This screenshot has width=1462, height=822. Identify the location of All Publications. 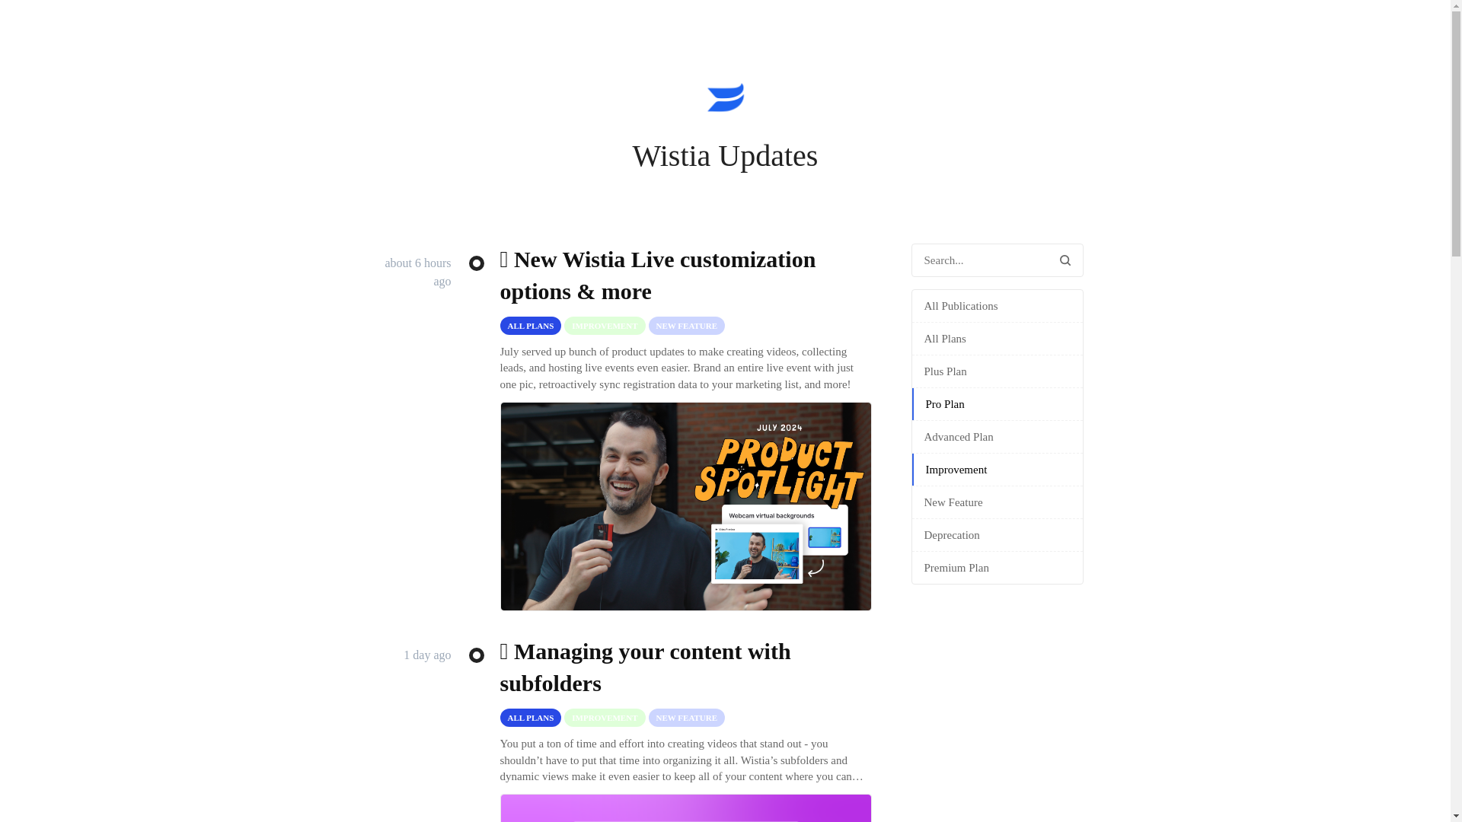
(998, 306).